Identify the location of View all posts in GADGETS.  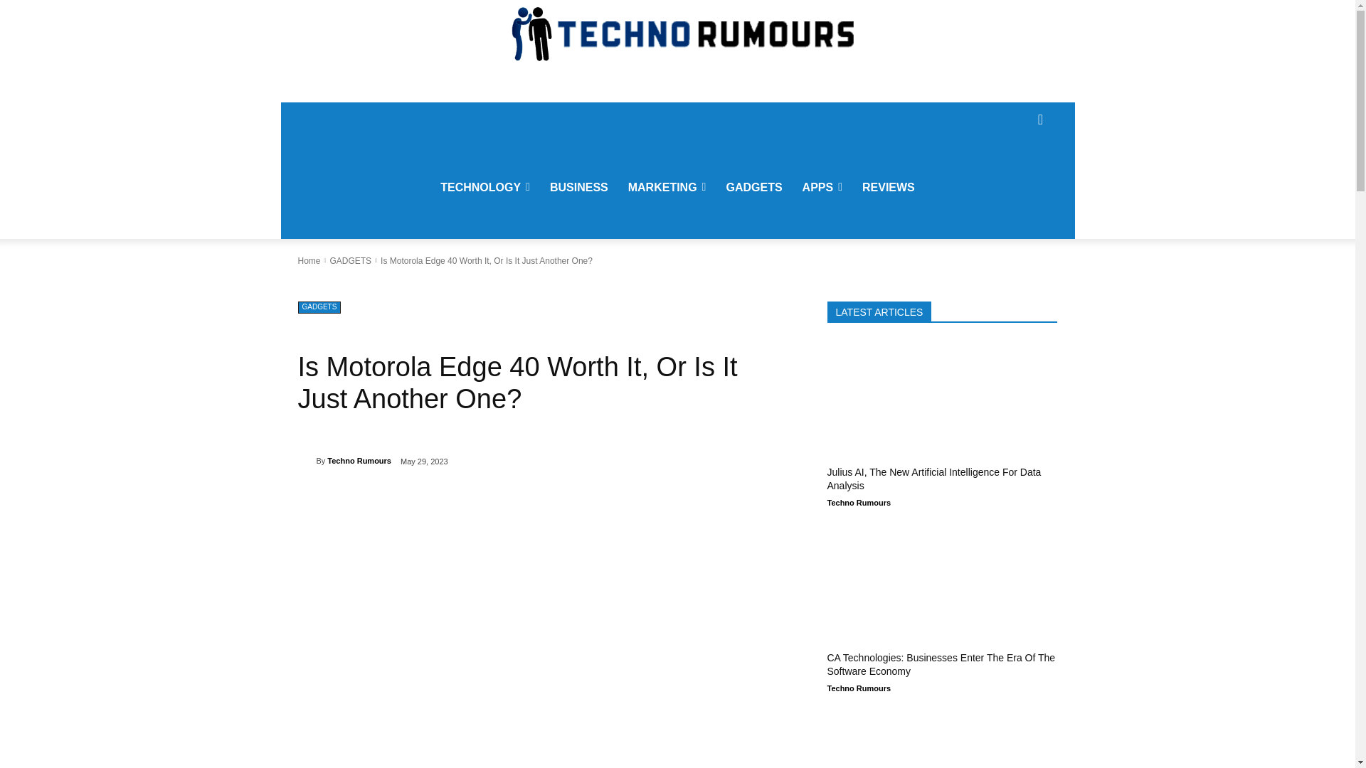
(350, 260).